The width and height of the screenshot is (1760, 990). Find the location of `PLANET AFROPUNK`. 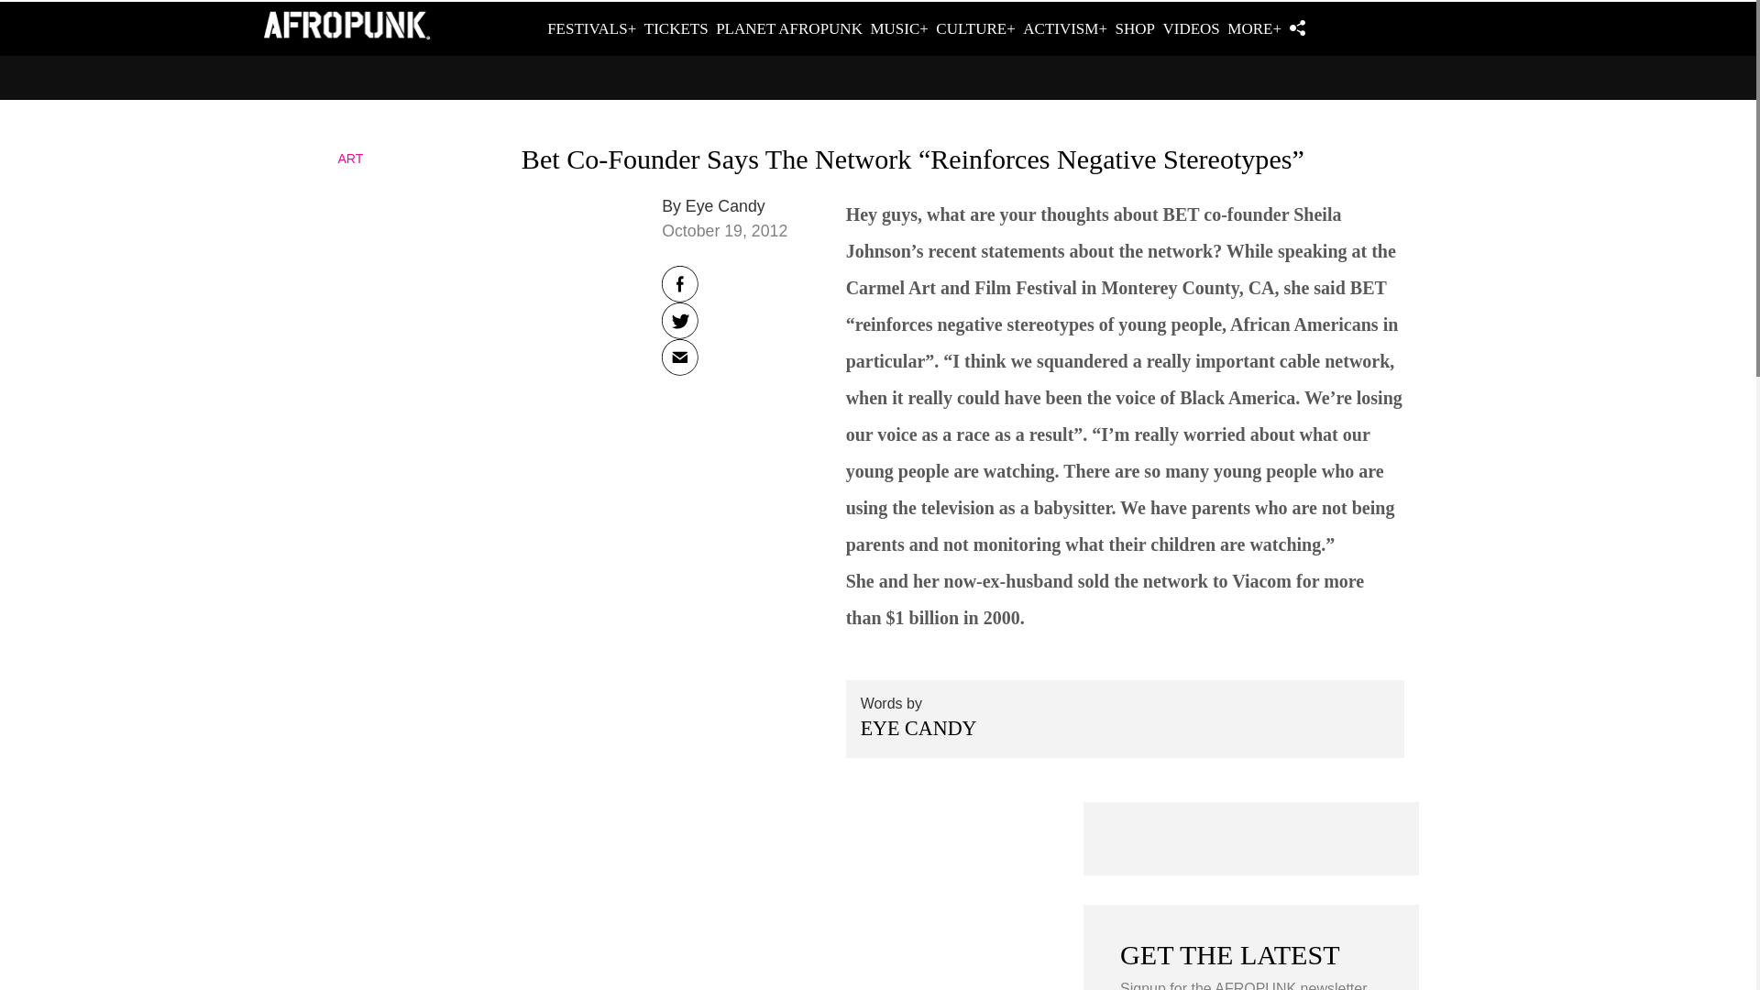

PLANET AFROPUNK is located at coordinates (788, 29).